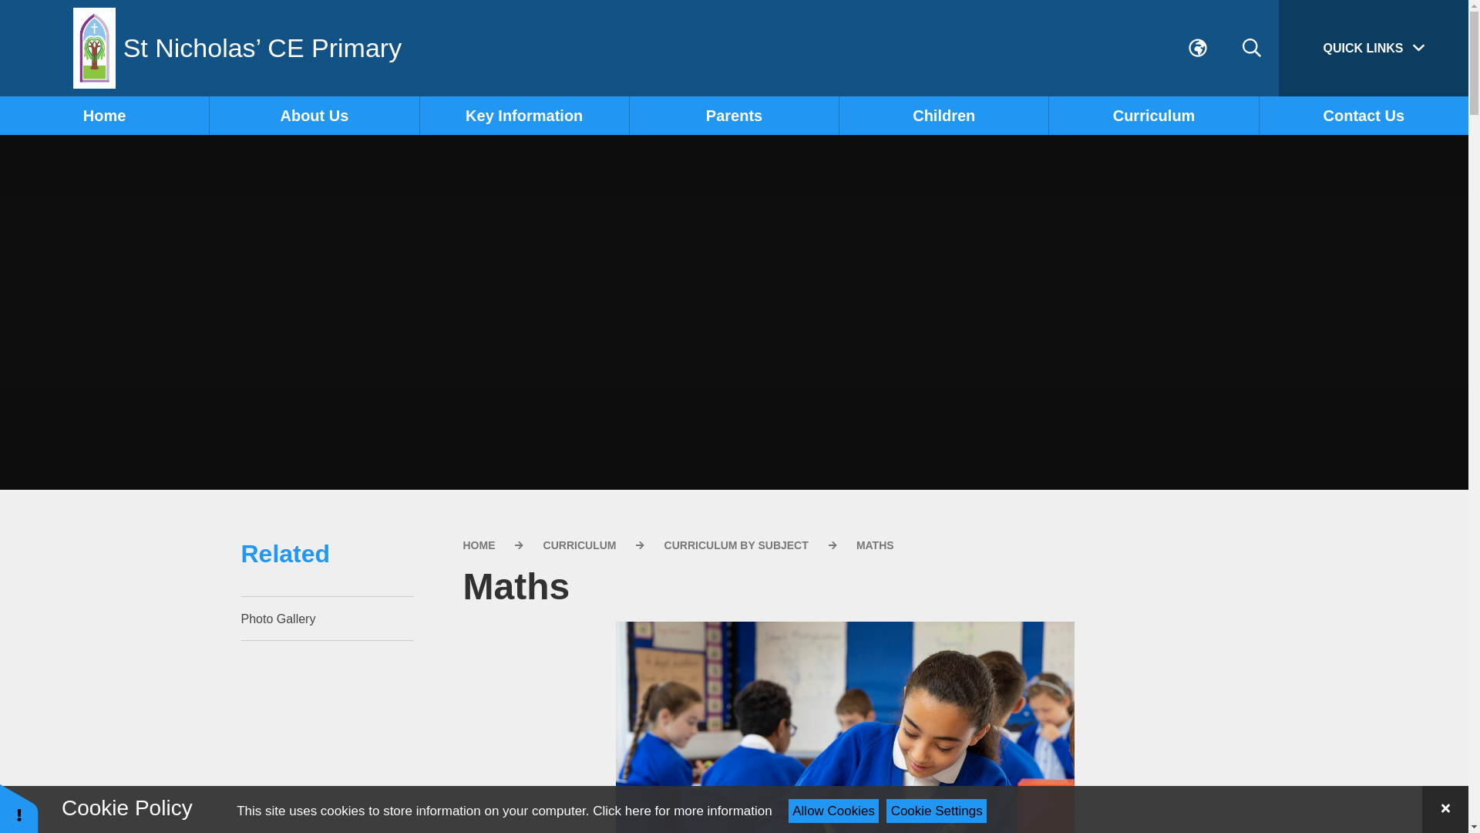 This screenshot has height=833, width=1480. I want to click on Contact Us, so click(314, 336).